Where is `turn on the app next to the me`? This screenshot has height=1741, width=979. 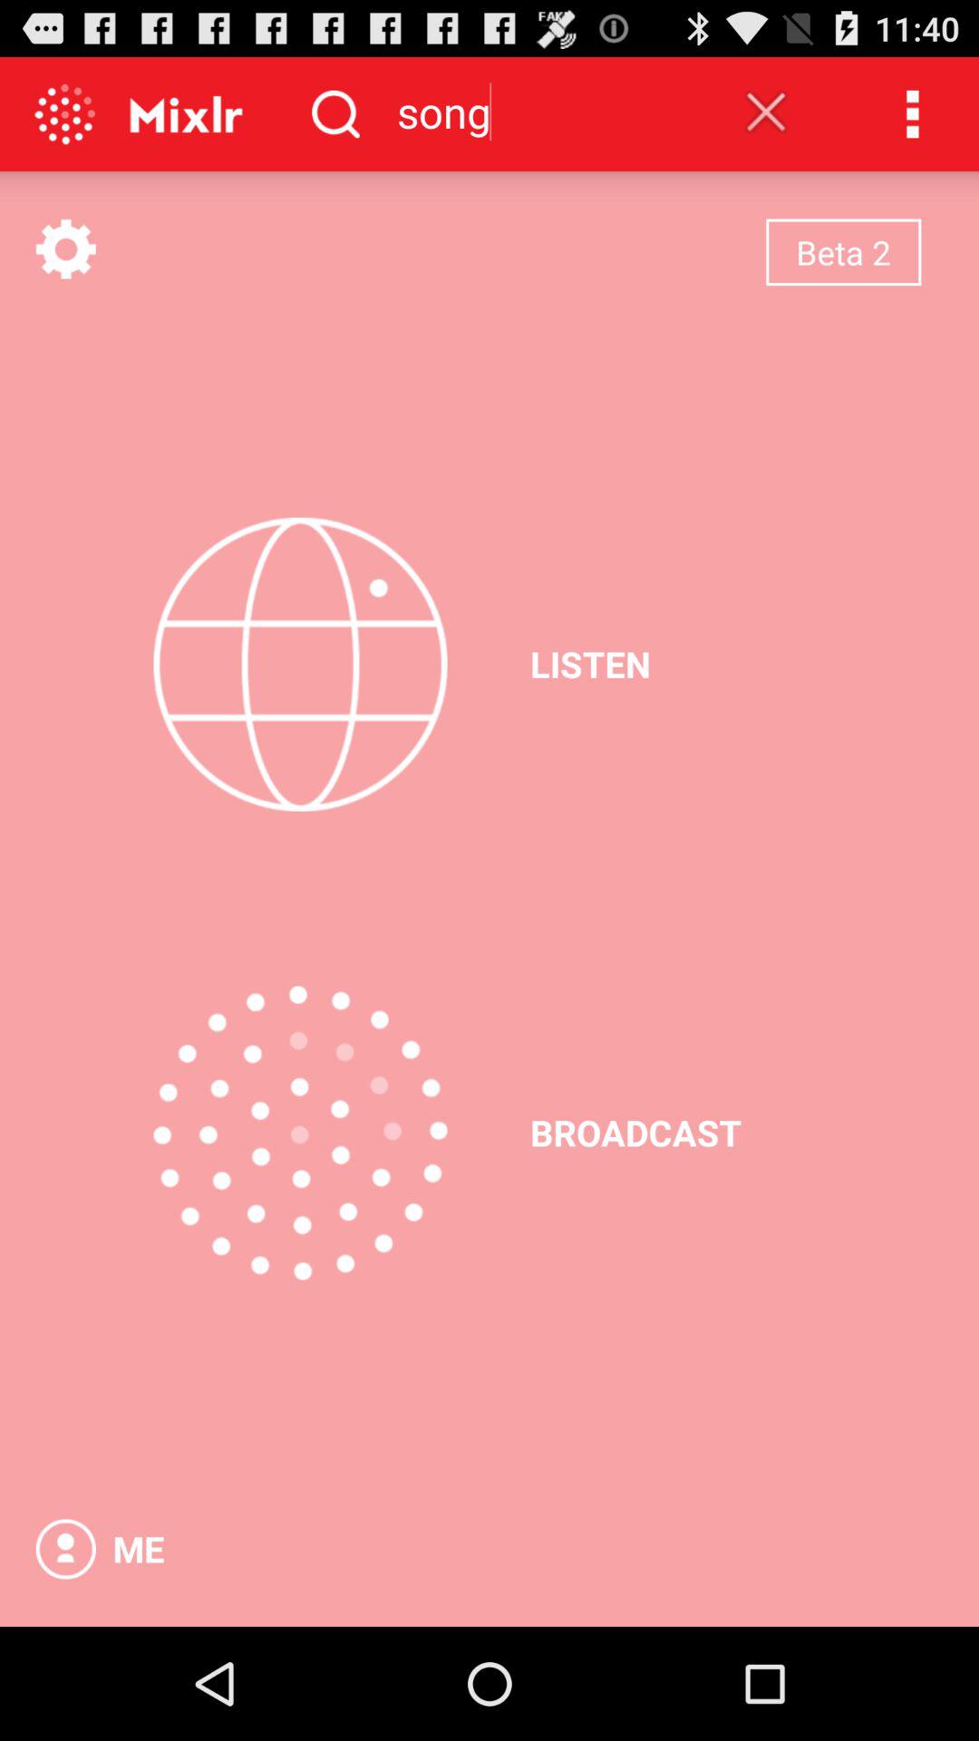 turn on the app next to the me is located at coordinates (65, 1549).